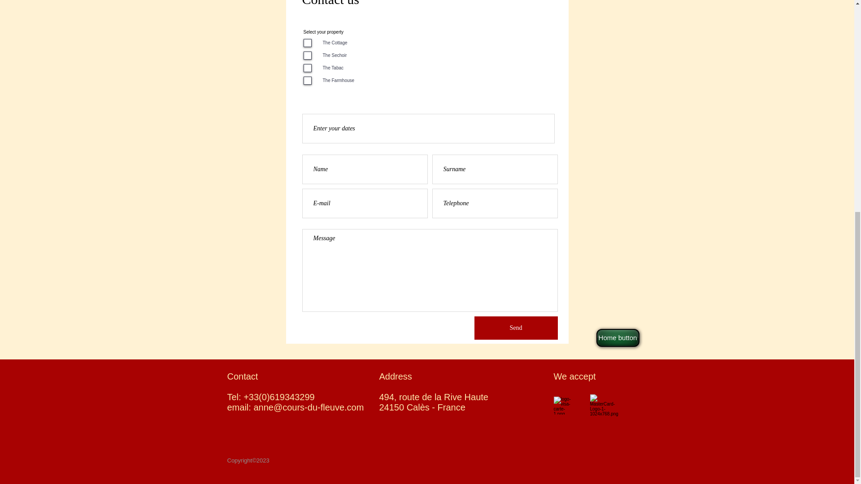 The height and width of the screenshot is (484, 861). What do you see at coordinates (516, 328) in the screenshot?
I see `Send` at bounding box center [516, 328].